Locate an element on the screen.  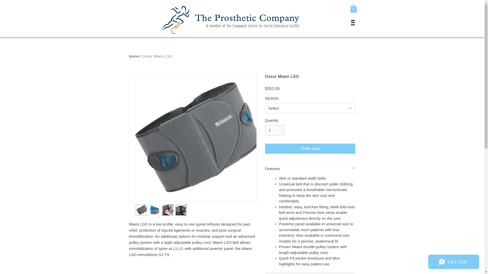
Features is located at coordinates (310, 168).